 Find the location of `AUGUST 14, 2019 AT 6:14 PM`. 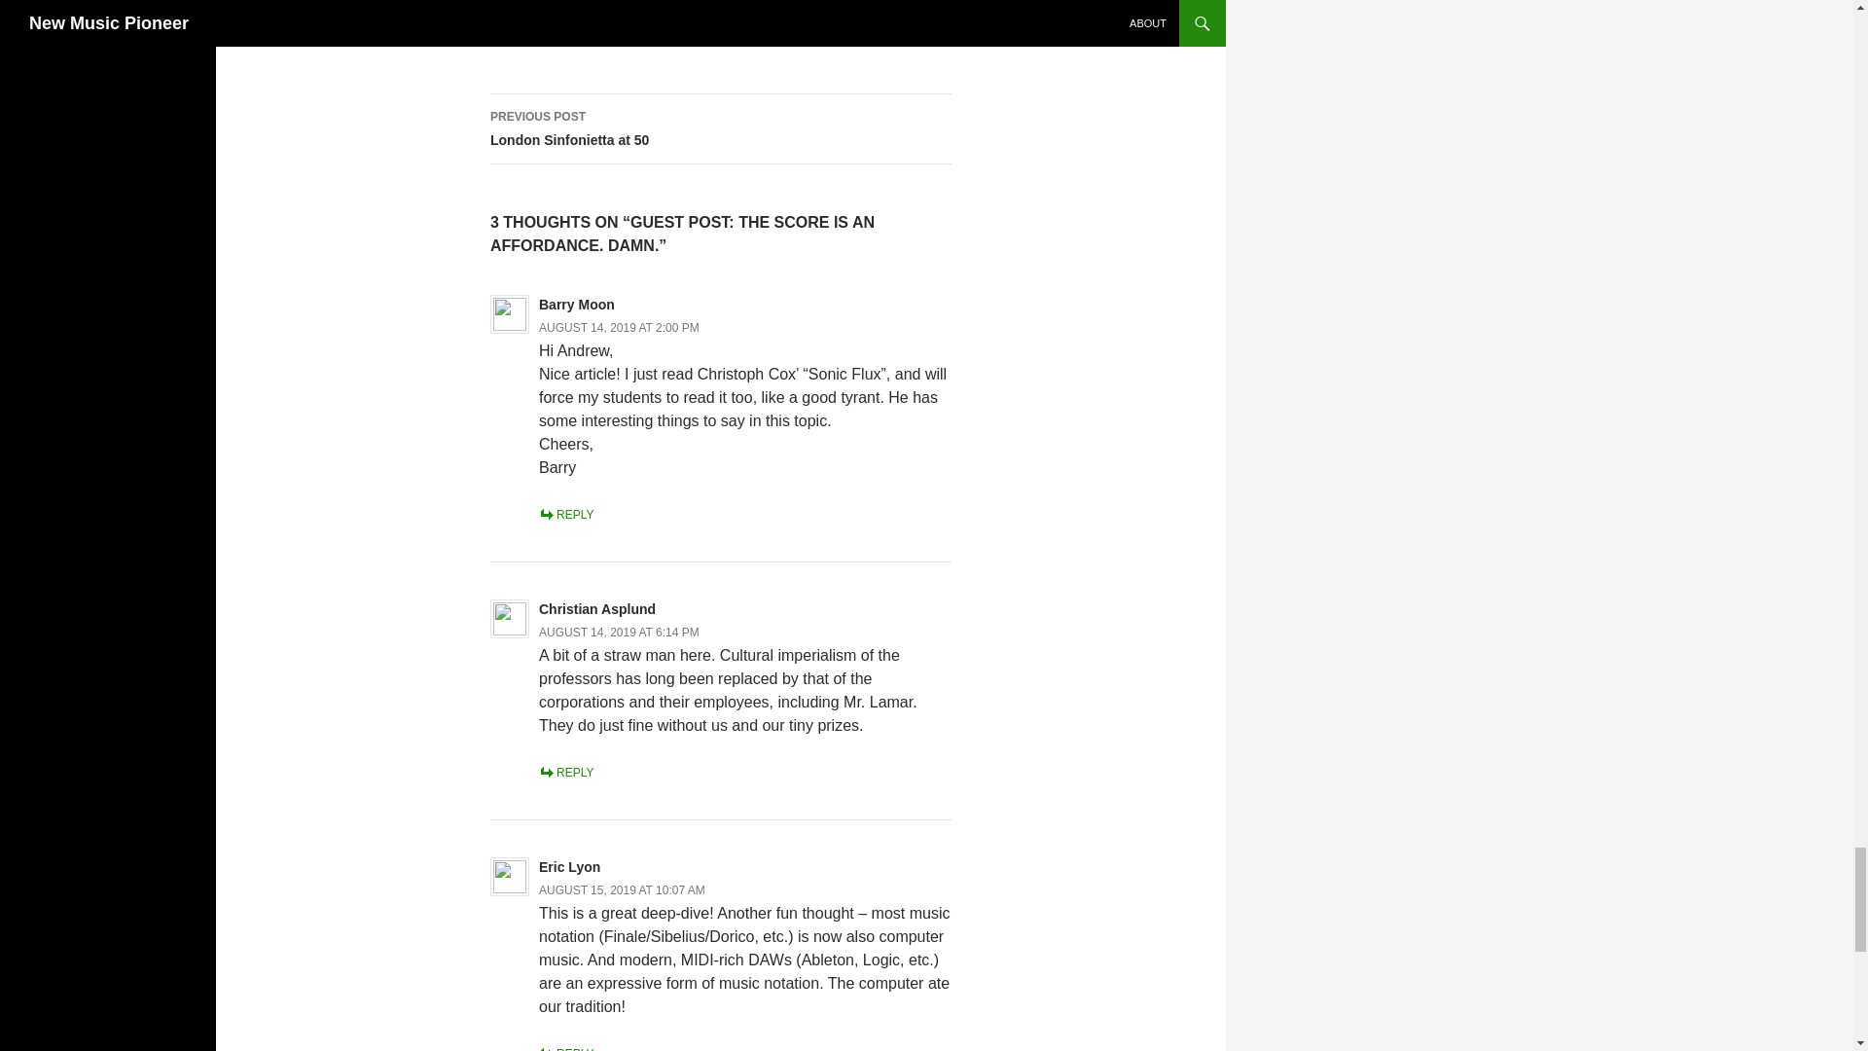

AUGUST 14, 2019 AT 6:14 PM is located at coordinates (619, 632).